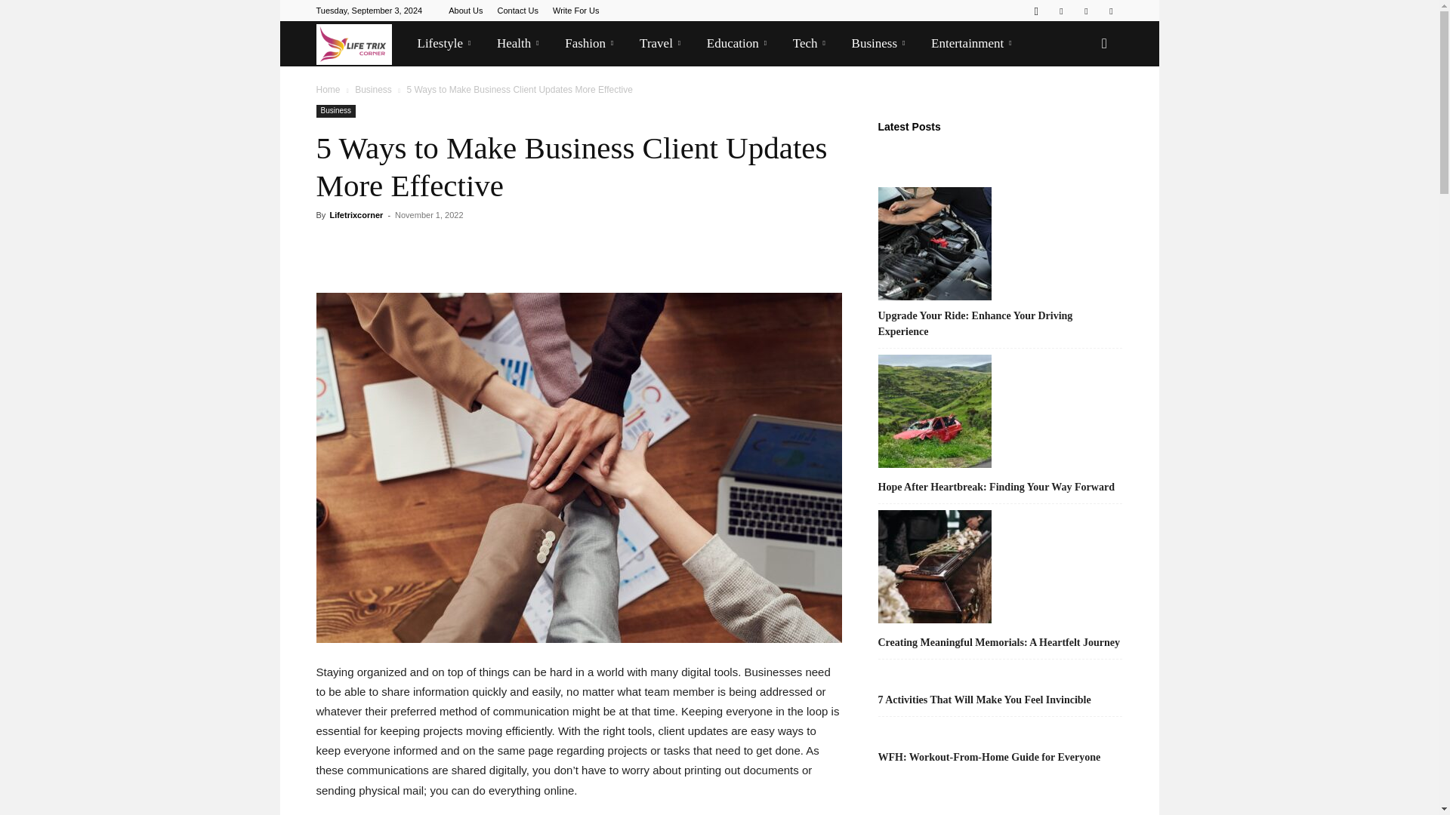 Image resolution: width=1450 pixels, height=815 pixels. I want to click on Contact Us, so click(517, 11).